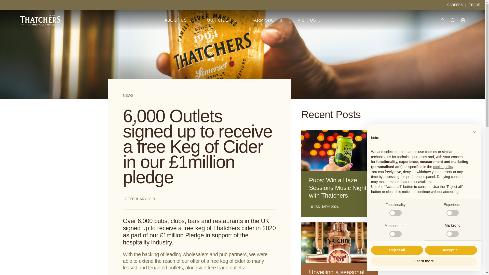  Describe the element at coordinates (395, 234) in the screenshot. I see `false` at that location.